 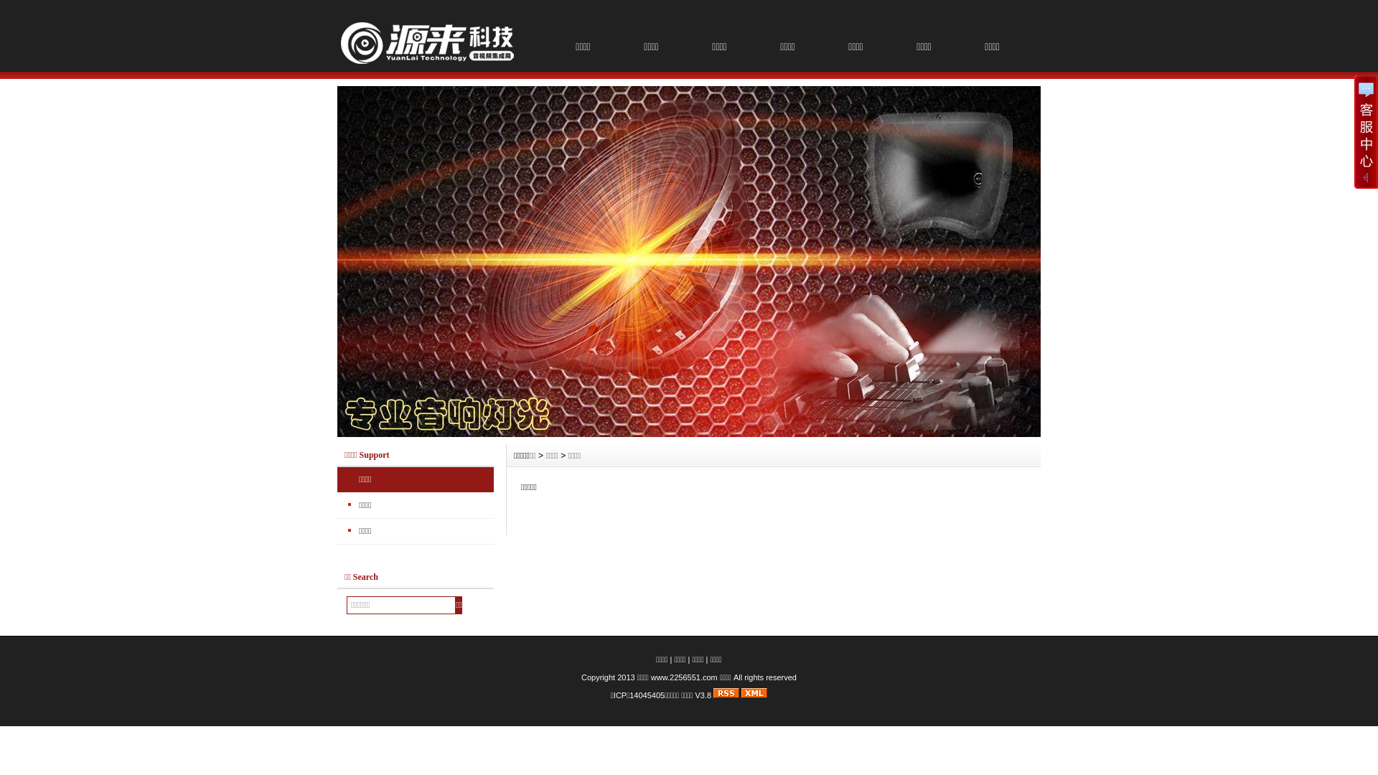 I want to click on V3.8, so click(x=703, y=695).